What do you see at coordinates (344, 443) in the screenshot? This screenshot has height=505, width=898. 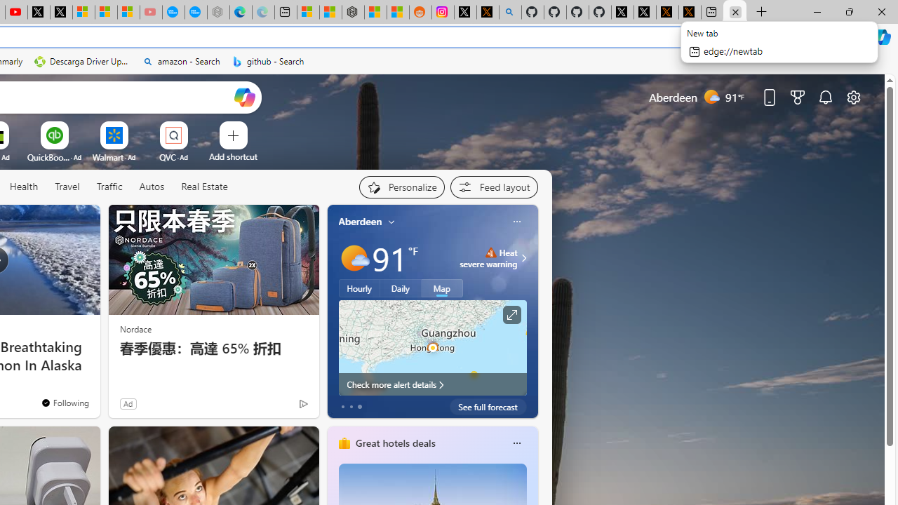 I see `hotels-header-icon` at bounding box center [344, 443].